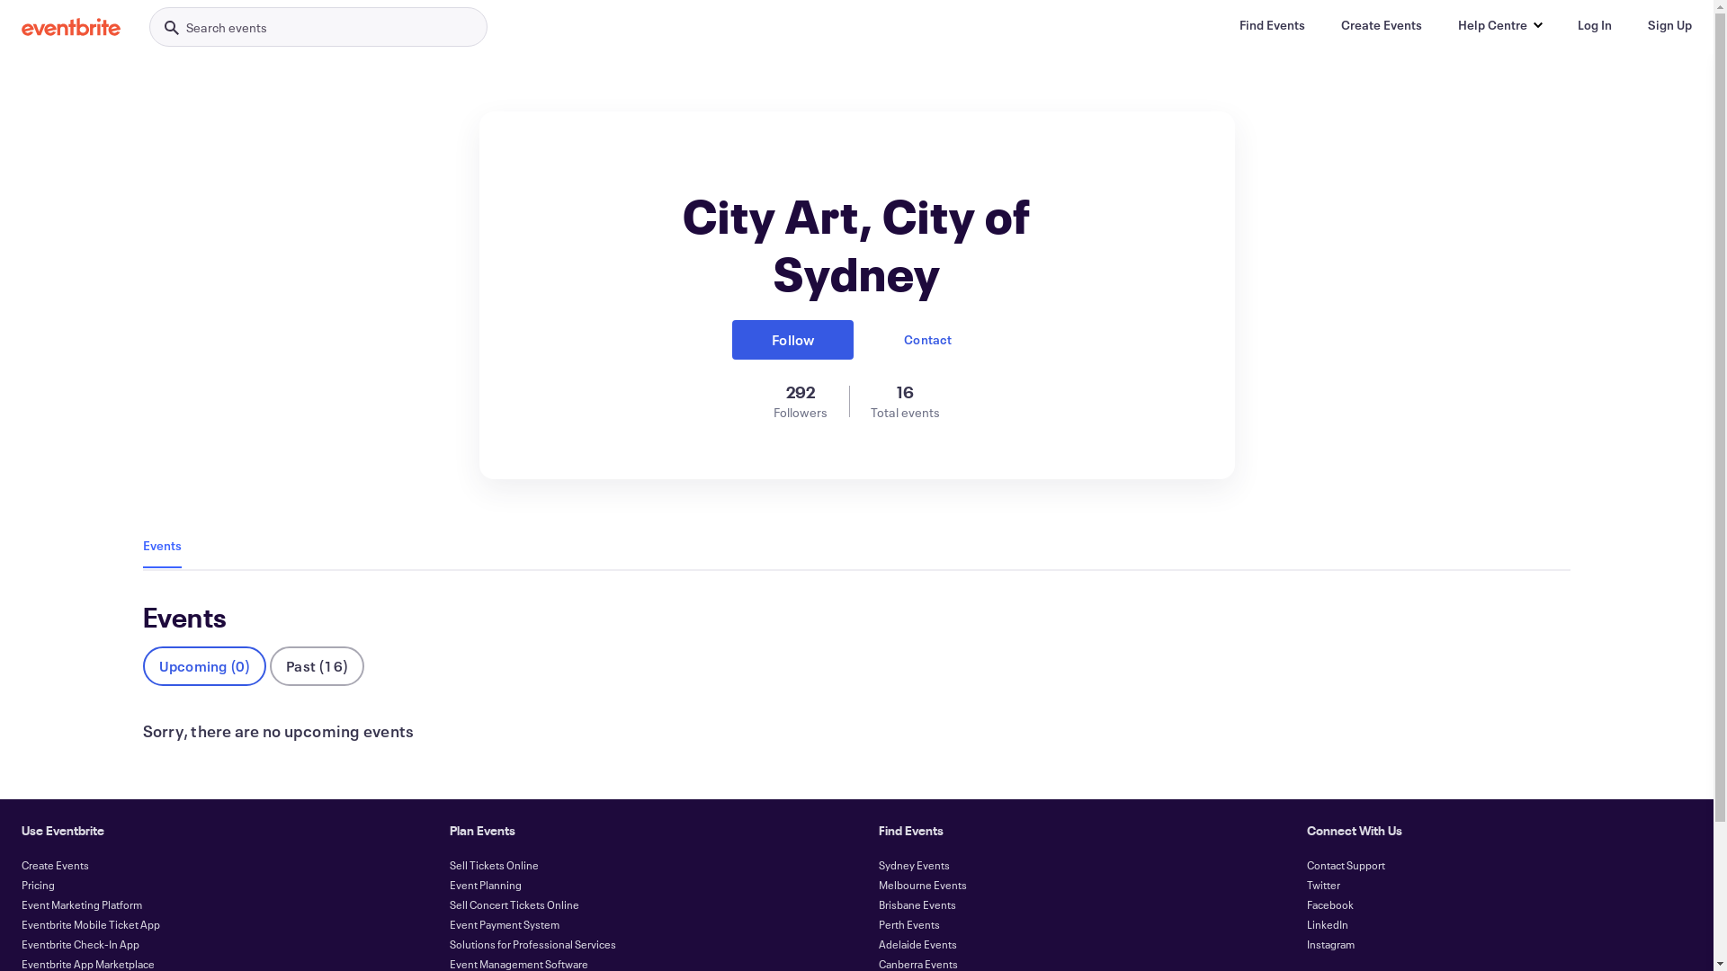  I want to click on Adelaide Events, so click(917, 944).